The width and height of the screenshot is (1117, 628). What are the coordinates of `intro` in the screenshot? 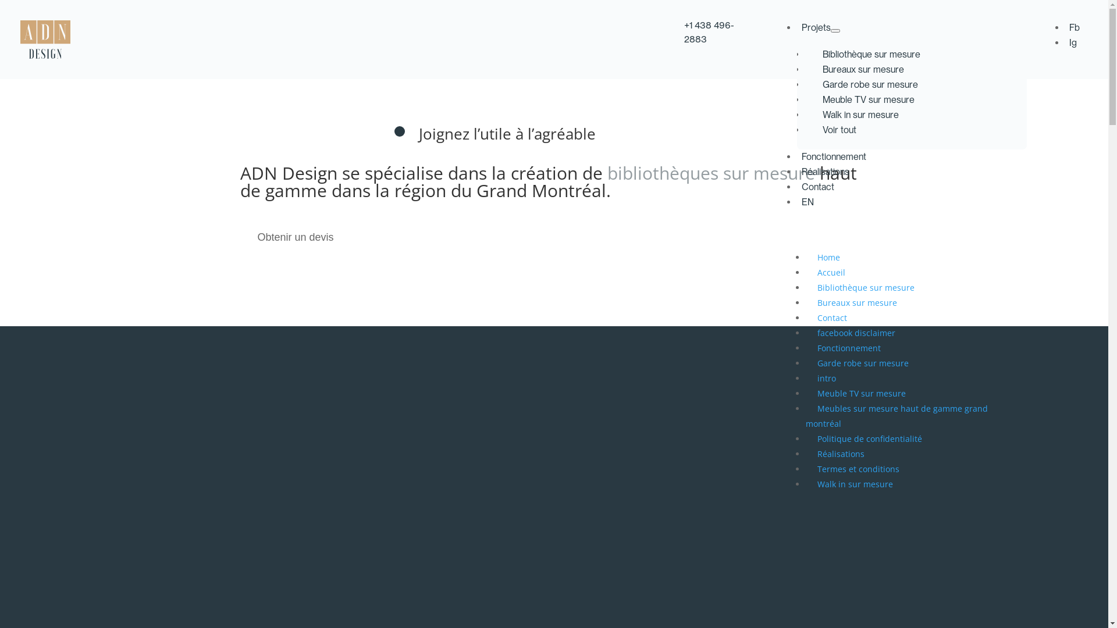 It's located at (827, 378).